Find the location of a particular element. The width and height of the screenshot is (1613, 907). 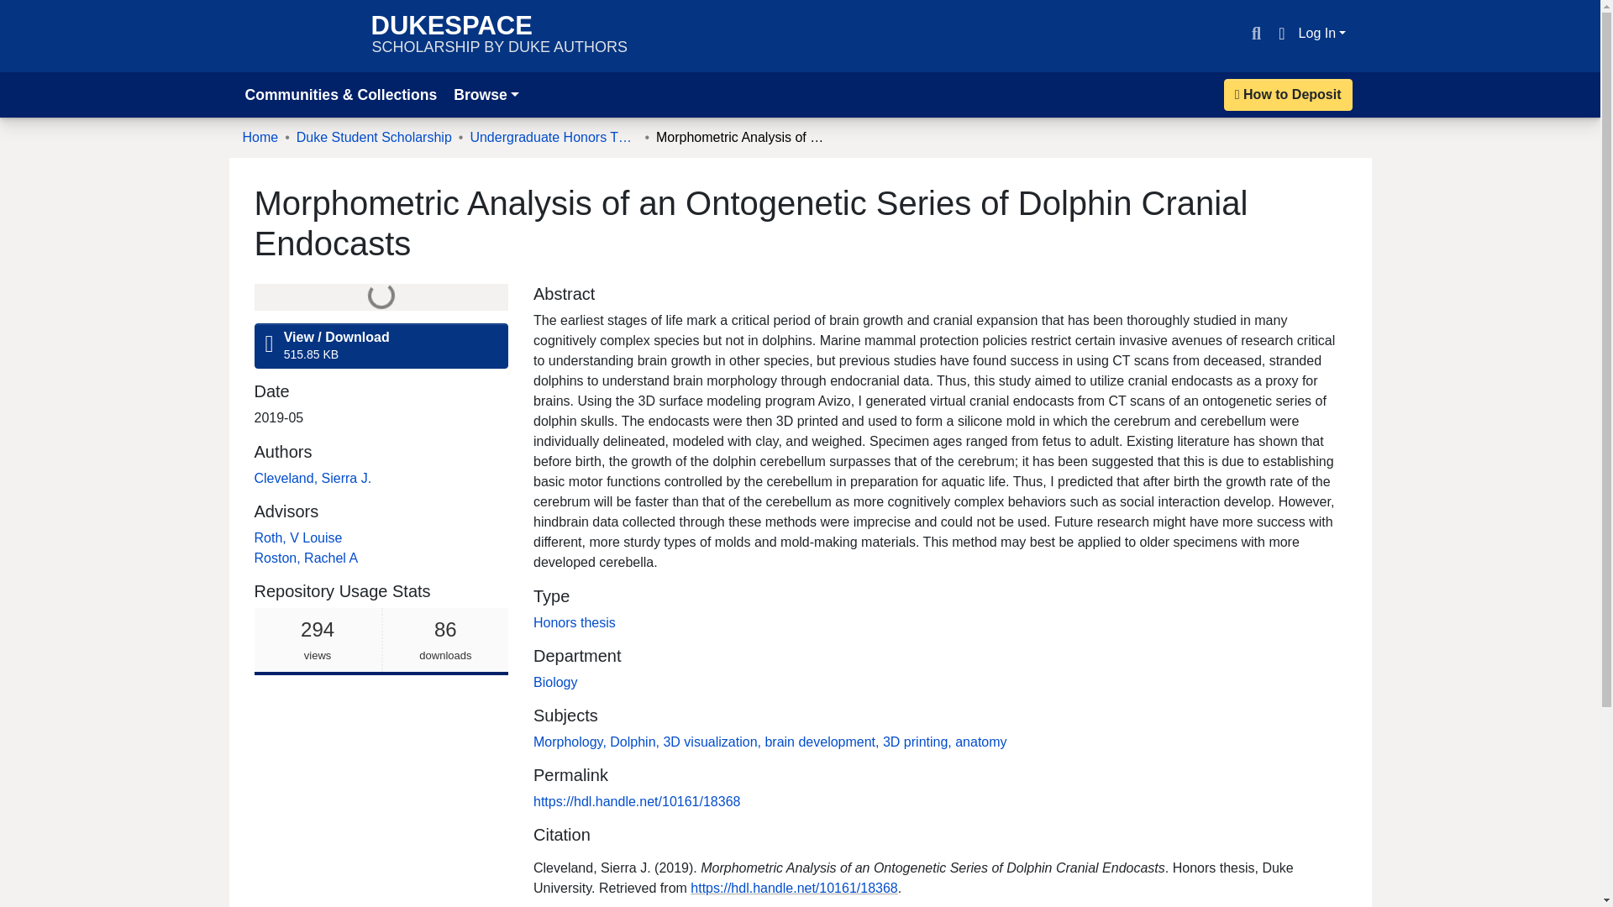

3D visualization, is located at coordinates (714, 742).